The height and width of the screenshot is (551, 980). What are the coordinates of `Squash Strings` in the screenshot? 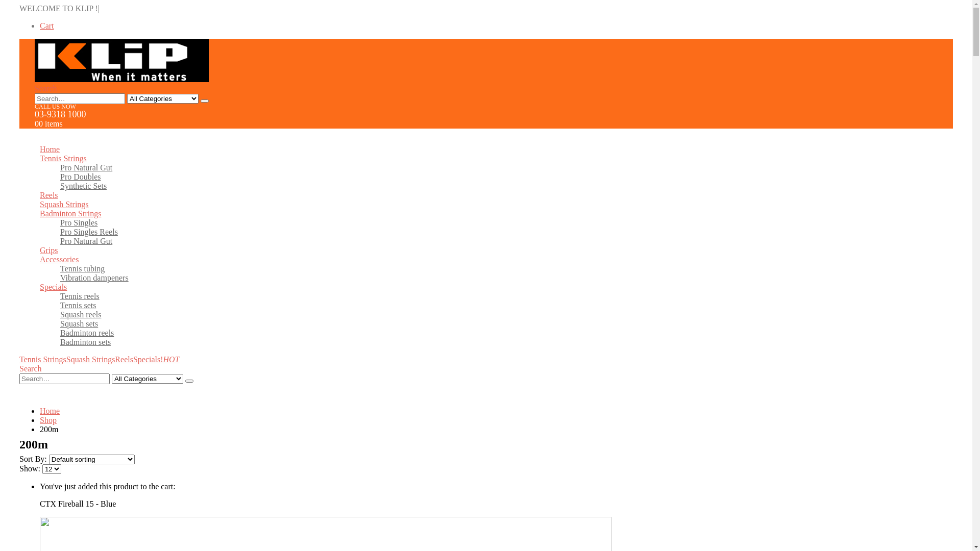 It's located at (91, 359).